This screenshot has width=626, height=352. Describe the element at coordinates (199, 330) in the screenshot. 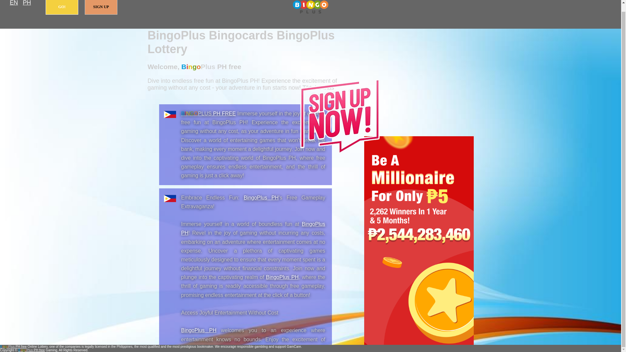

I see `BingoPlus PH - BingoPlus PH free` at that location.